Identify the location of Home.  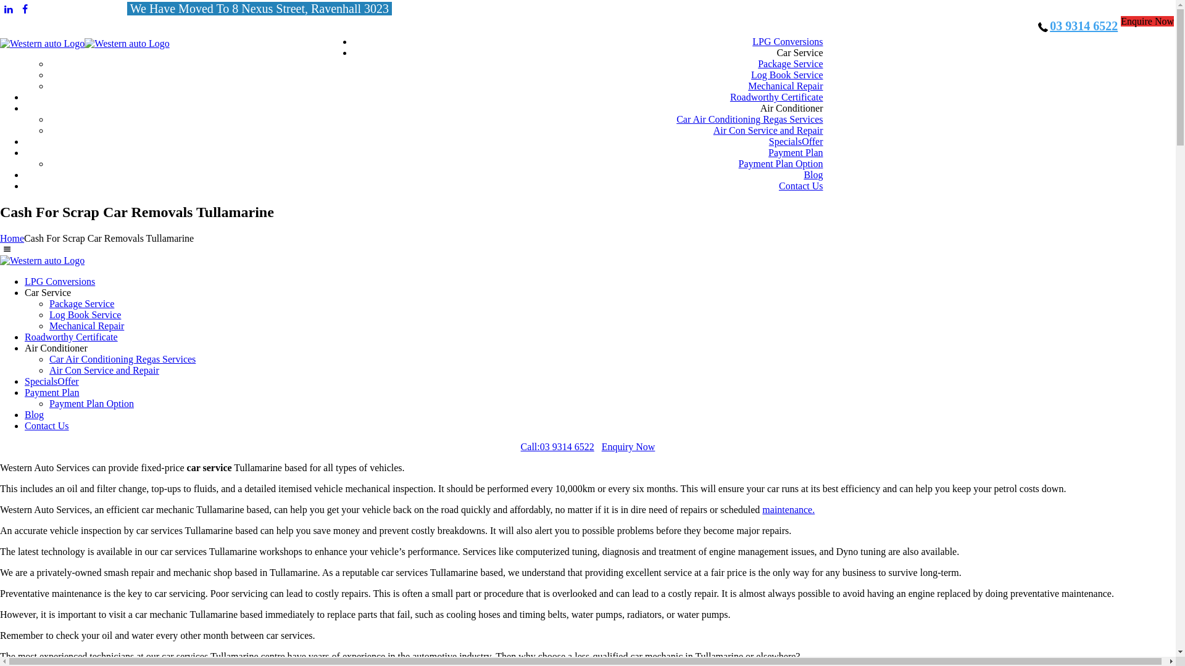
(12, 238).